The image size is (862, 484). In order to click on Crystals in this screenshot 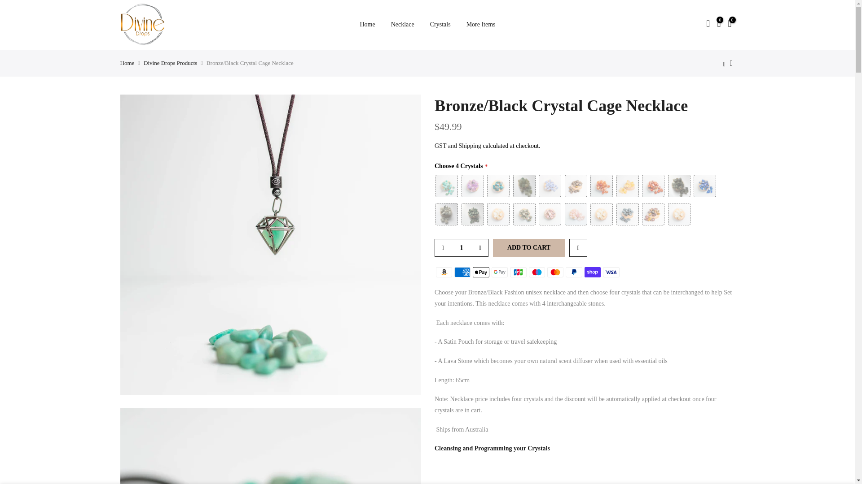, I will do `click(440, 24)`.